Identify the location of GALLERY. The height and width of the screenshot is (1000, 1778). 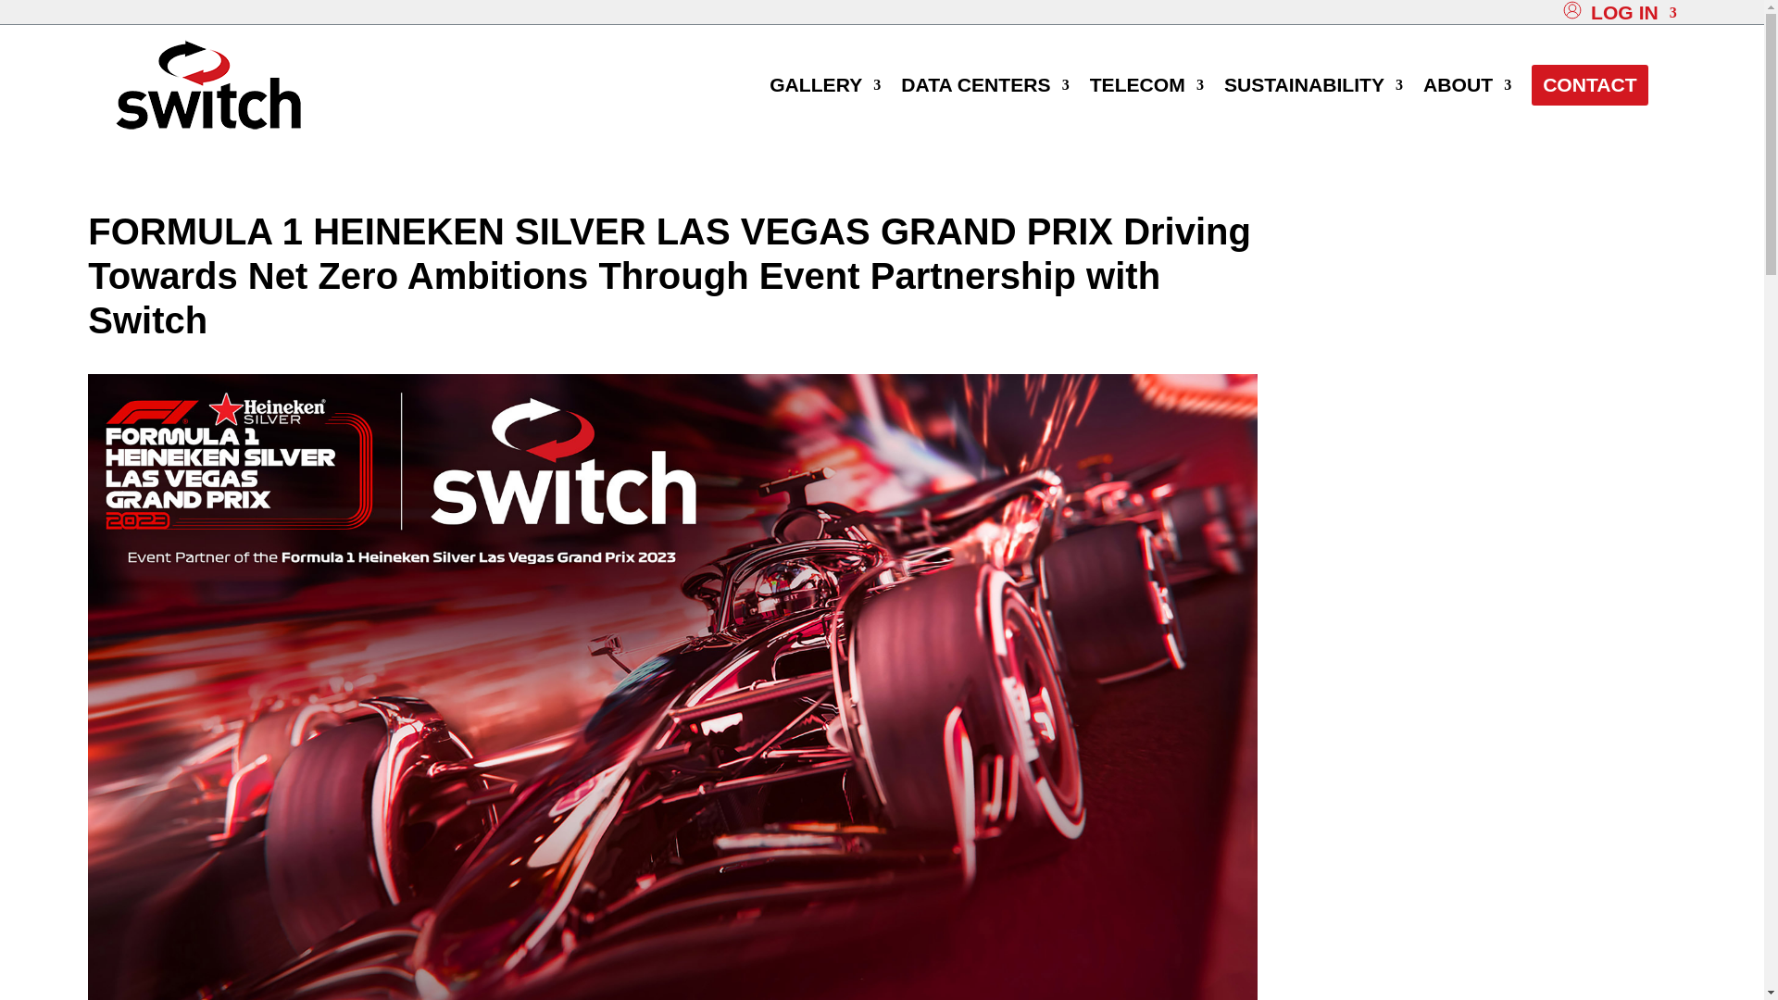
(824, 85).